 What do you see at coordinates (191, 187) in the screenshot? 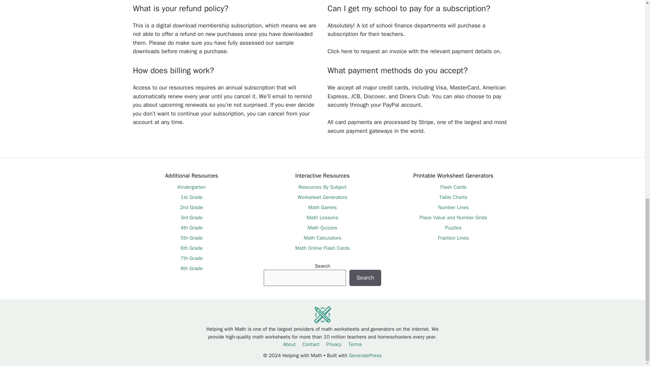
I see `Kindergarten` at bounding box center [191, 187].